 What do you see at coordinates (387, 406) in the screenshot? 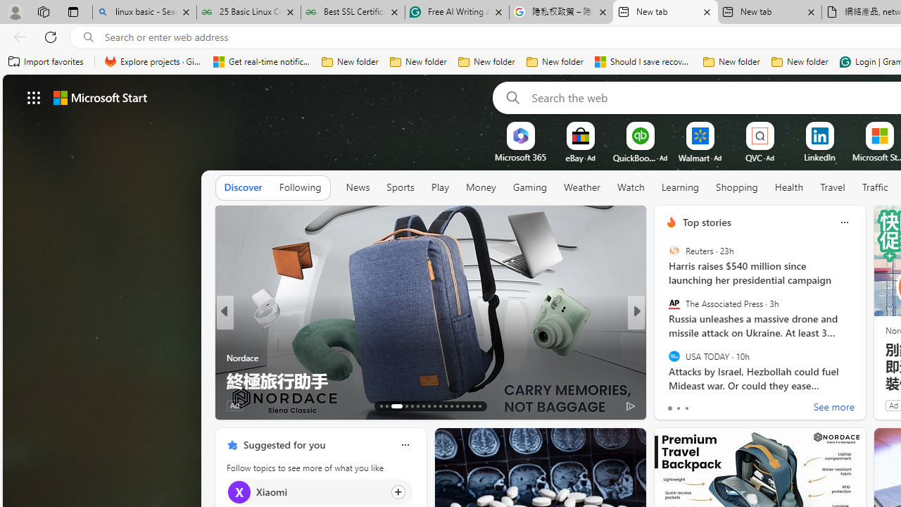
I see `AutomationID: tab-14` at bounding box center [387, 406].